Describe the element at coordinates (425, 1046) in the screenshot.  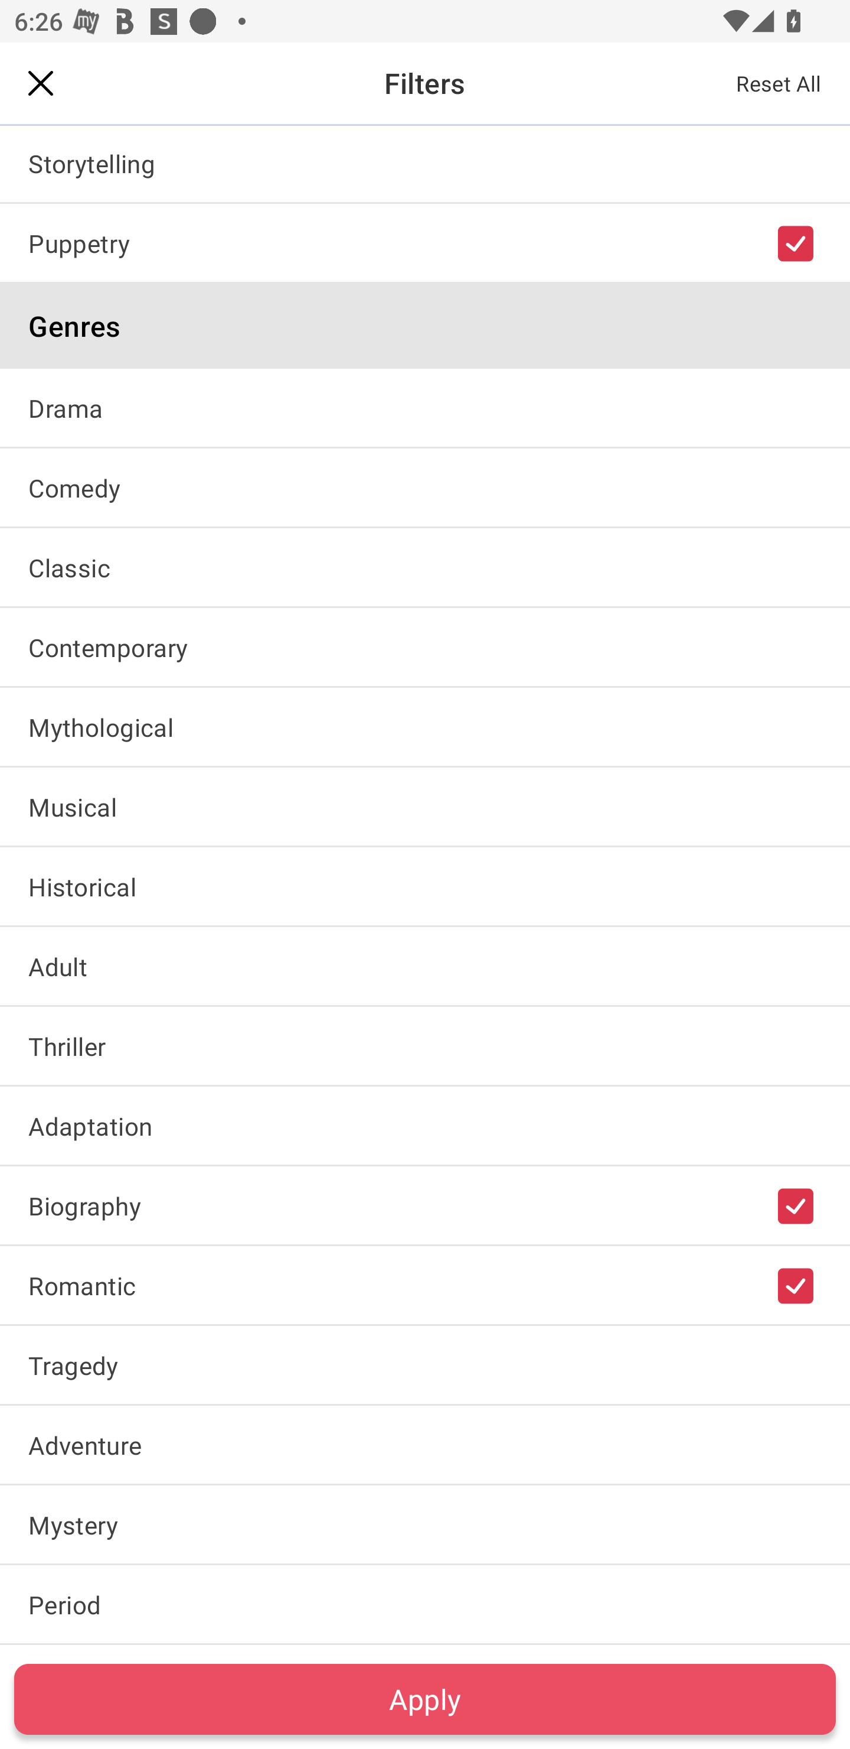
I see `Thriller` at that location.